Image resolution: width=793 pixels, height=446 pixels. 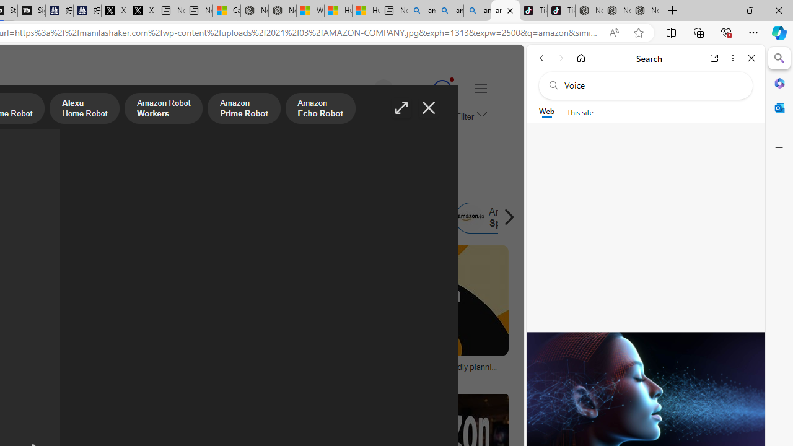 I want to click on Settings and quick links, so click(x=480, y=88).